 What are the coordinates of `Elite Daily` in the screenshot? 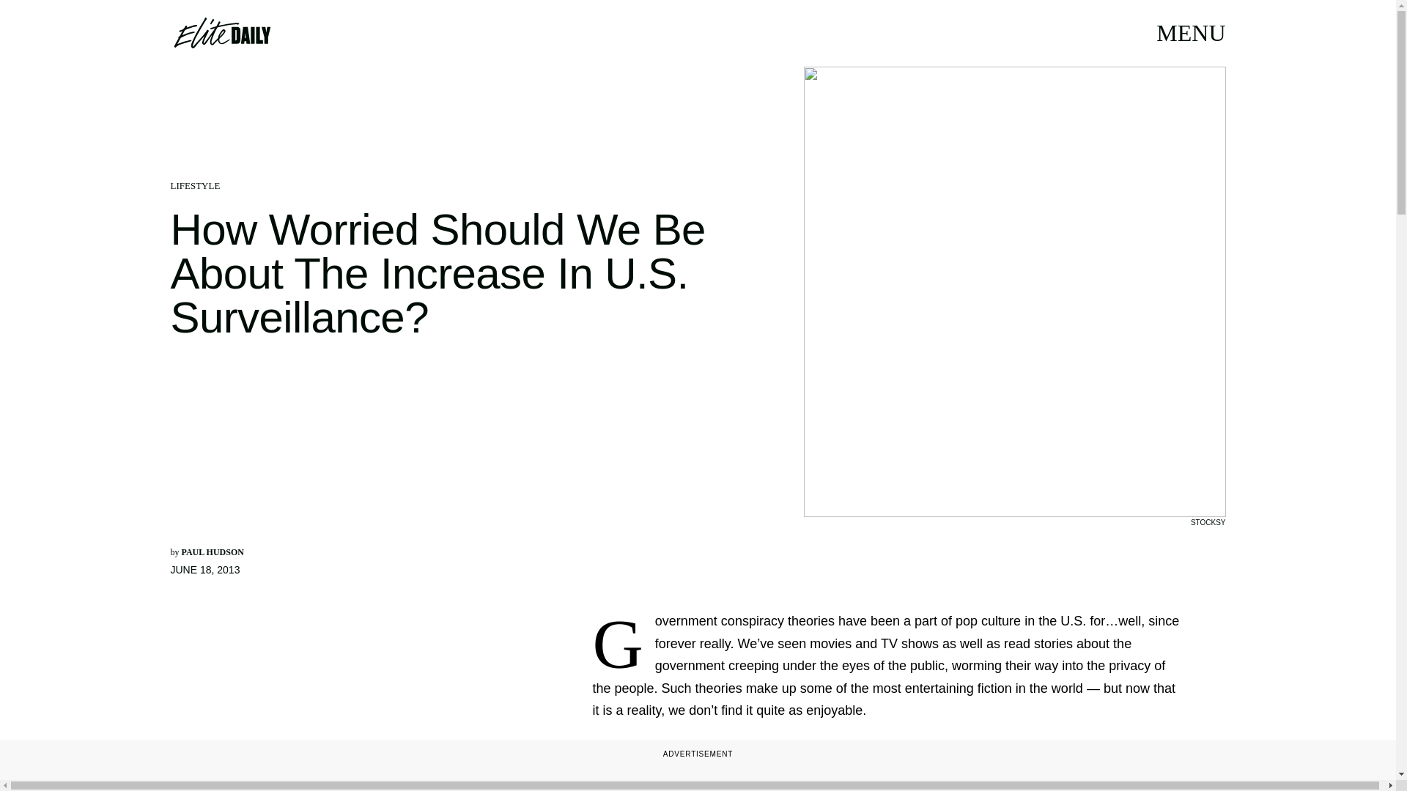 It's located at (221, 32).